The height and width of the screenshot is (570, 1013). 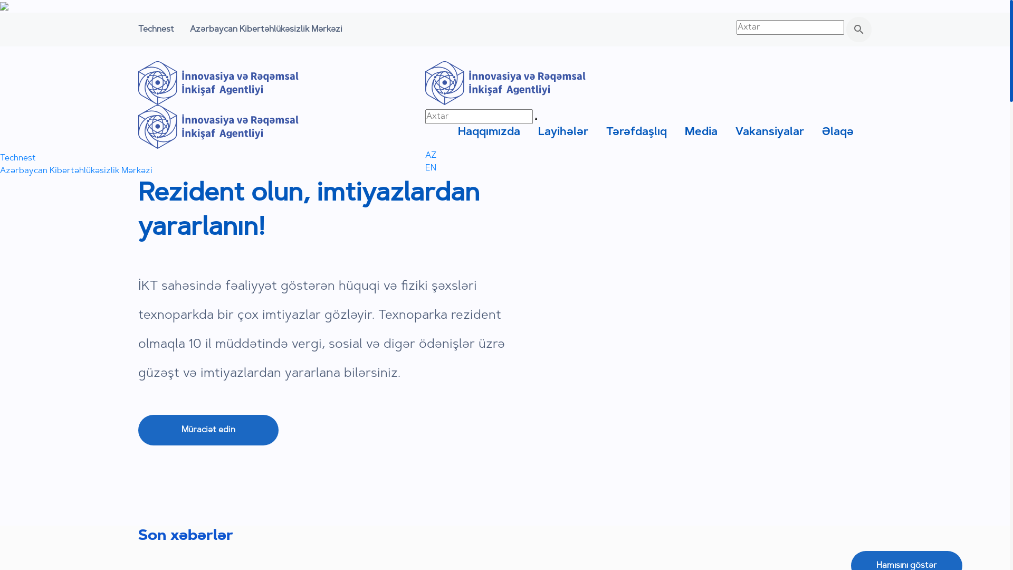 I want to click on Technest, so click(x=18, y=158).